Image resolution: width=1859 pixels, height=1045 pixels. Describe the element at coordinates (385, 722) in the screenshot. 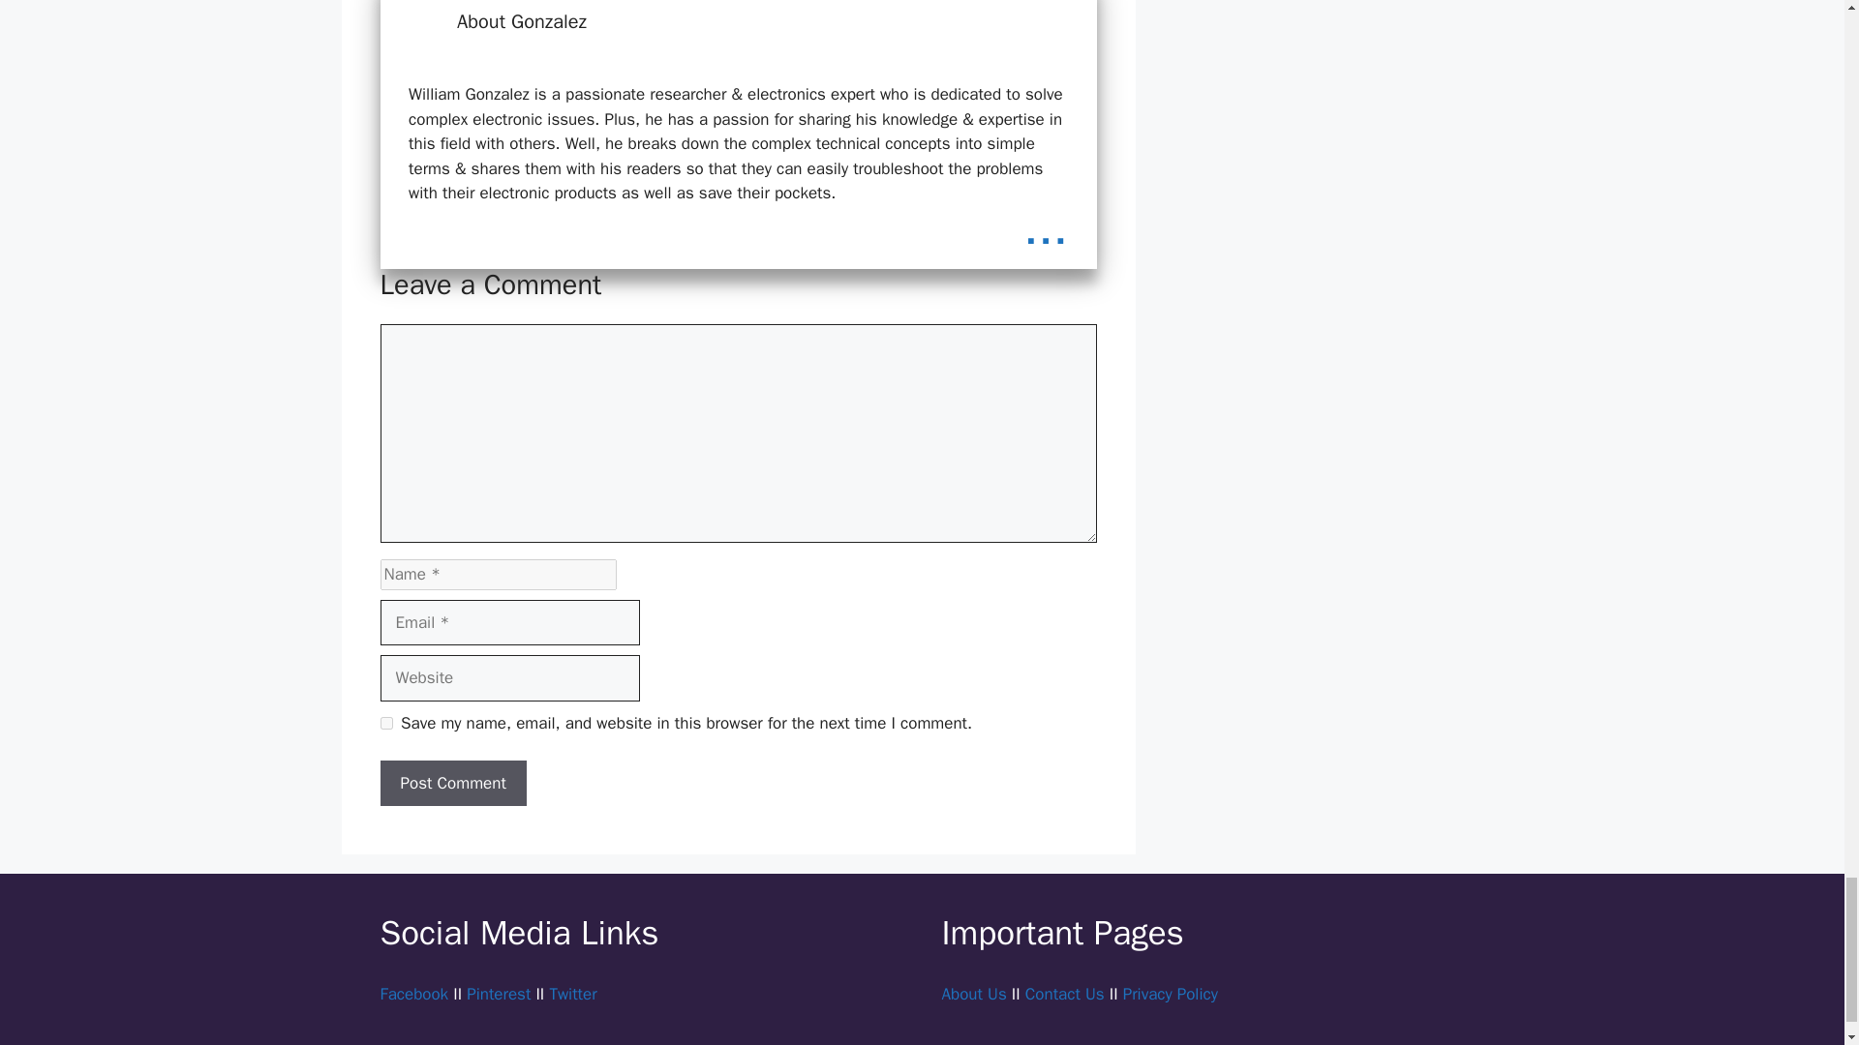

I see `yes` at that location.